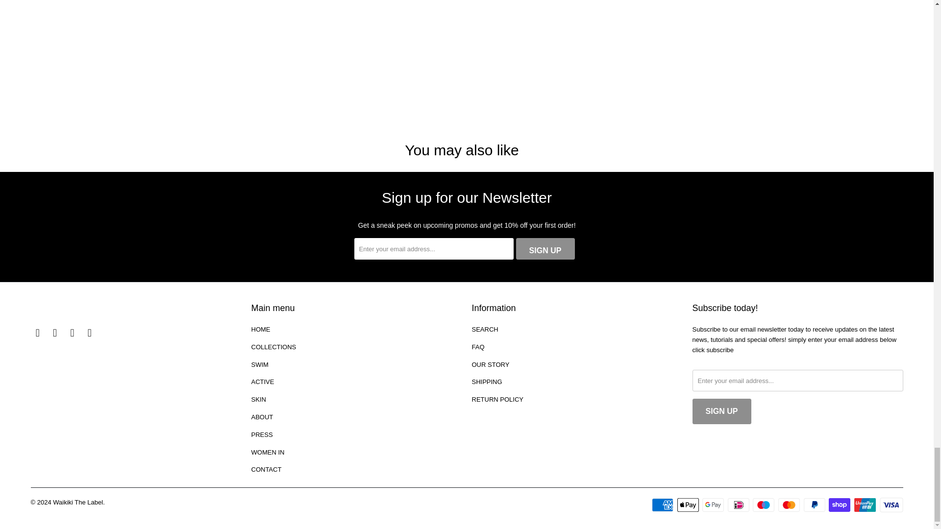 Image resolution: width=941 pixels, height=529 pixels. I want to click on Google Pay, so click(714, 505).